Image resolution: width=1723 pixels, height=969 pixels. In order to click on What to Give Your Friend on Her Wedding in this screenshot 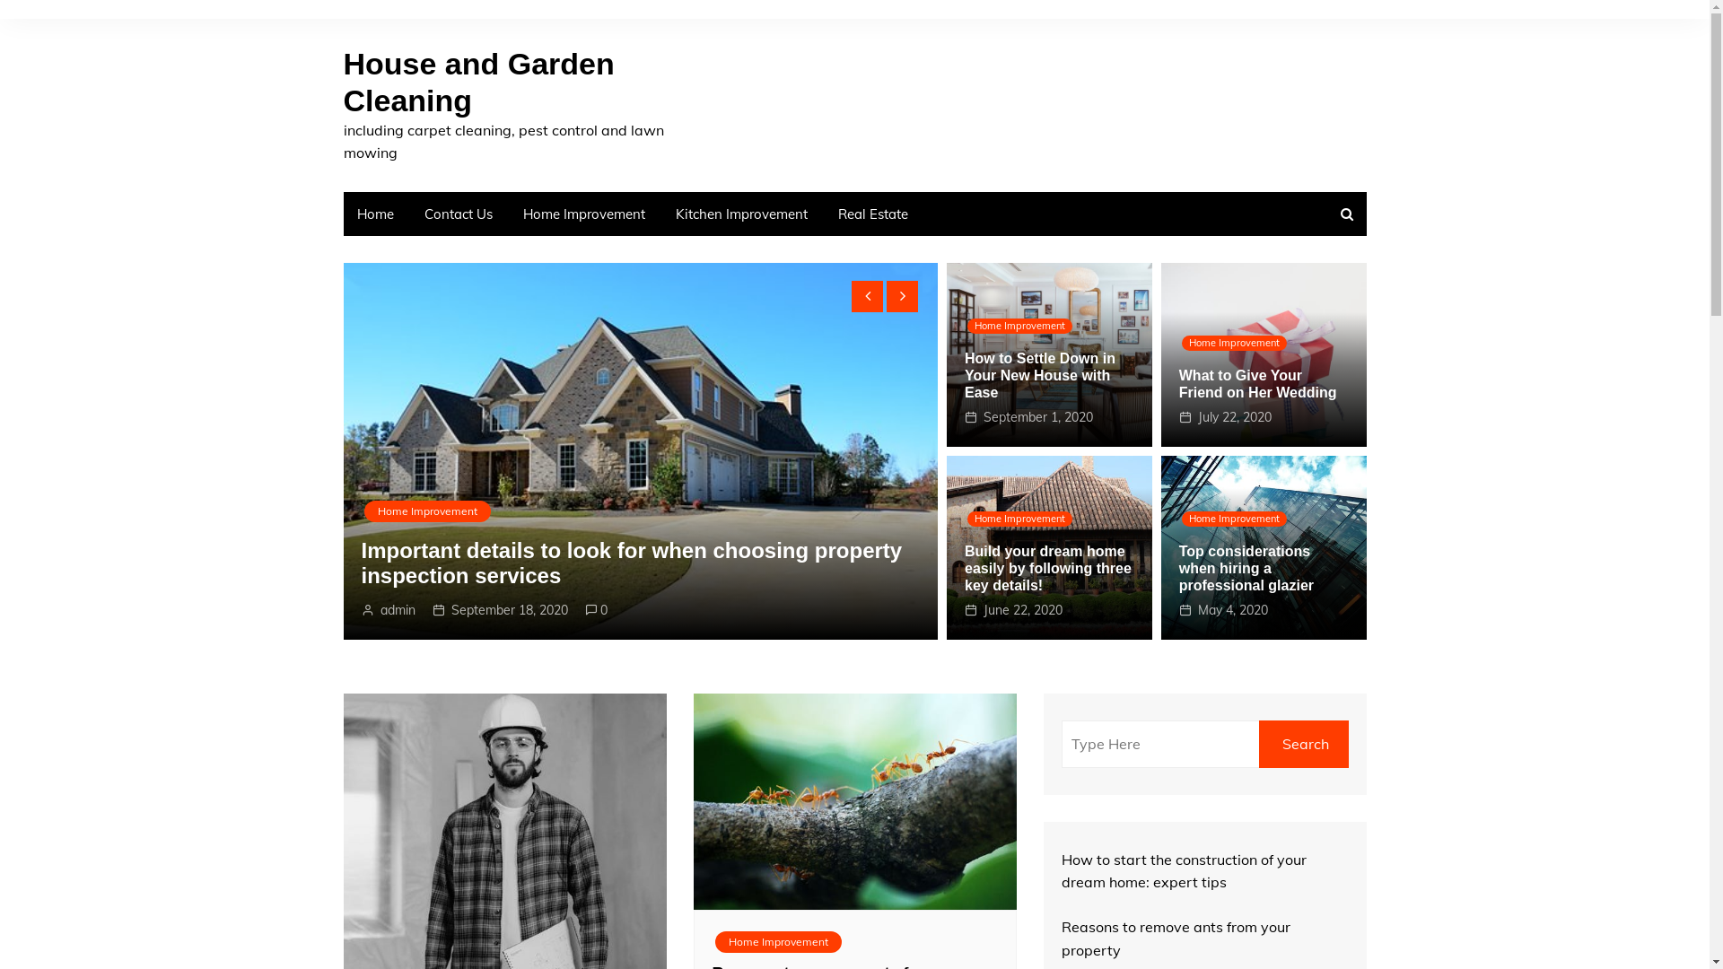, I will do `click(1258, 384)`.